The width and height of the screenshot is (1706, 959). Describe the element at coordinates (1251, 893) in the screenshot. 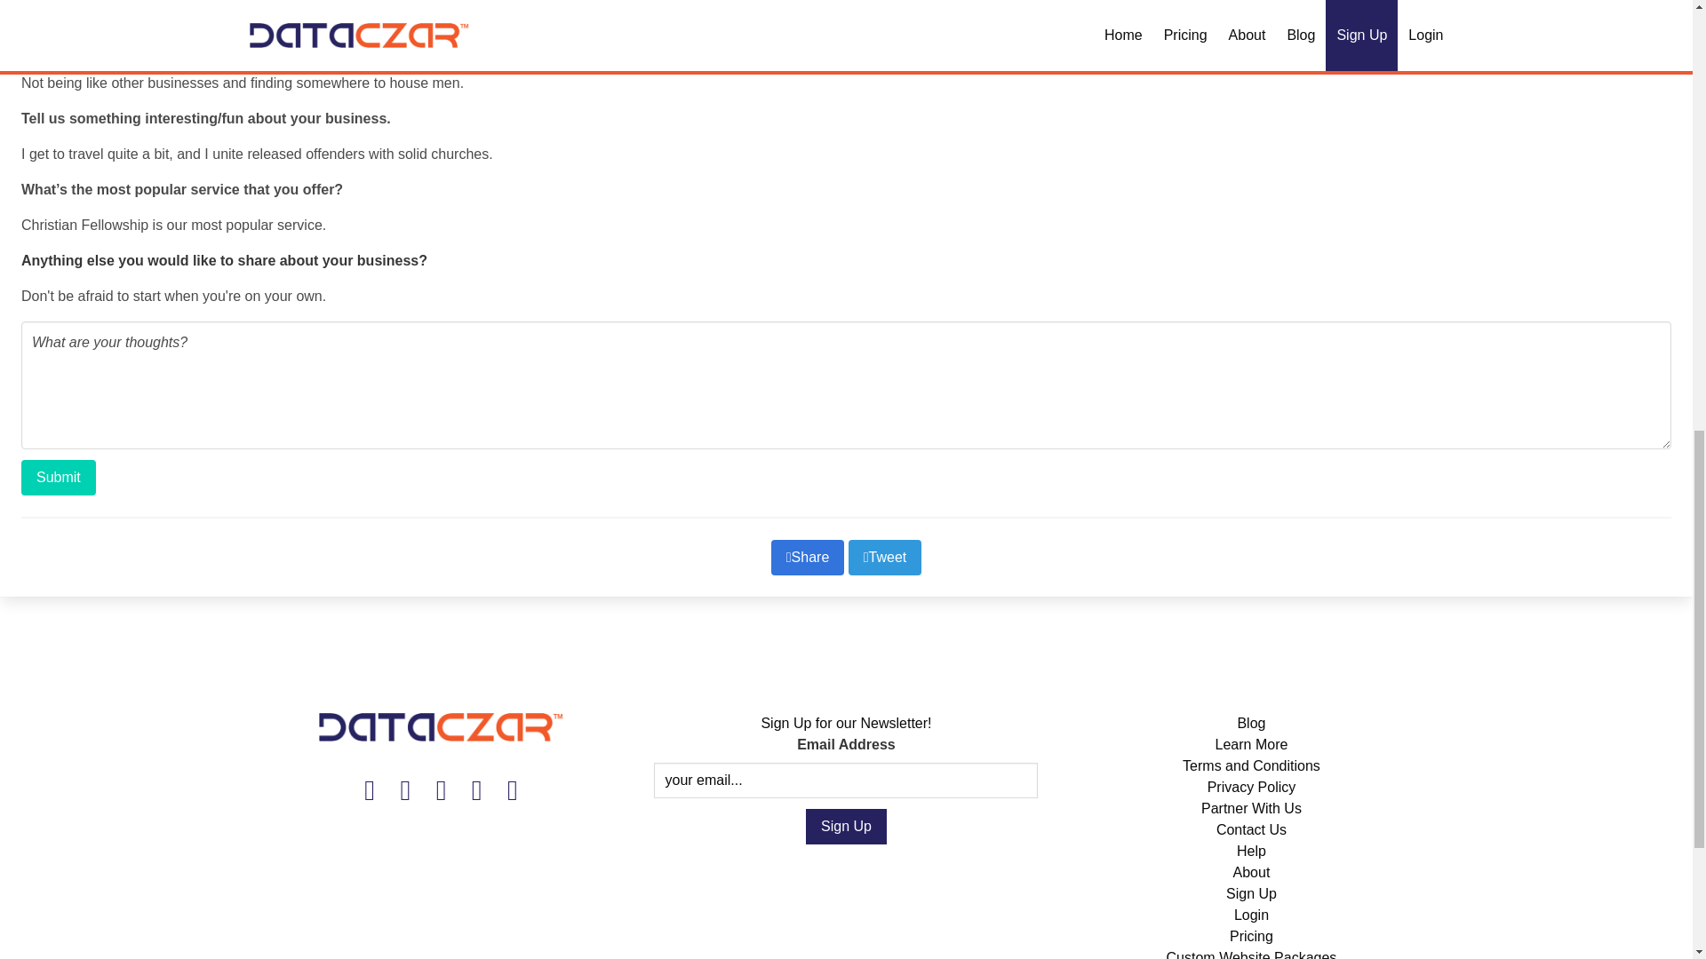

I see `Sign Up` at that location.